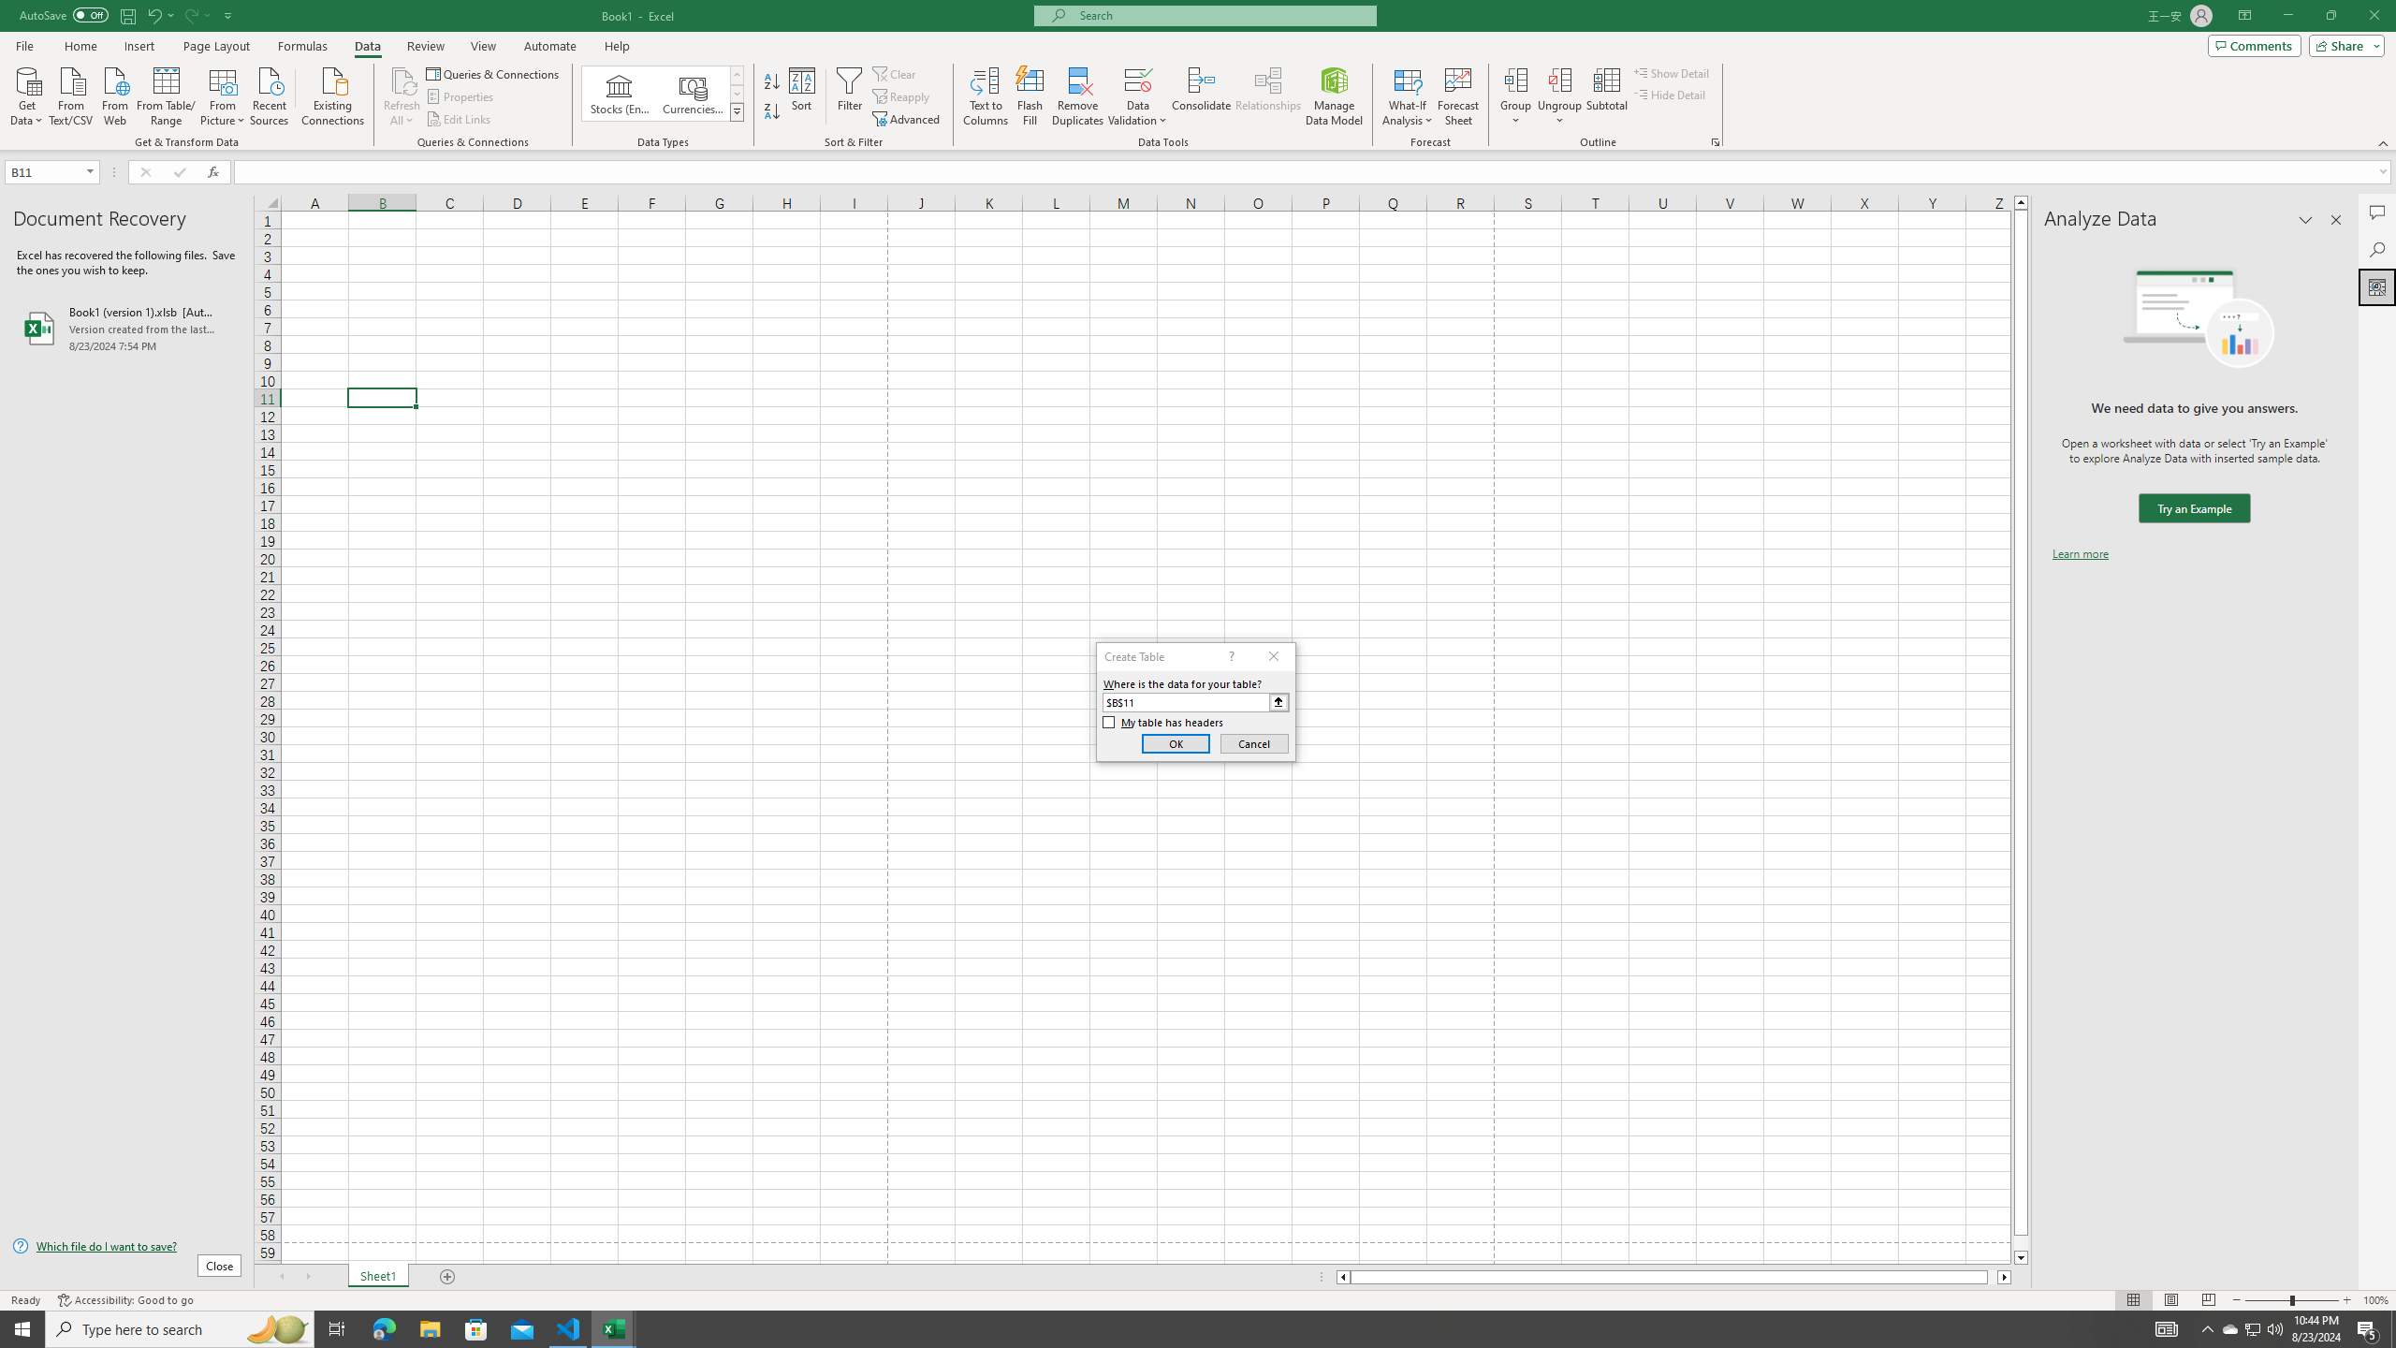 The height and width of the screenshot is (1348, 2396). What do you see at coordinates (902, 97) in the screenshot?
I see `Reapply` at bounding box center [902, 97].